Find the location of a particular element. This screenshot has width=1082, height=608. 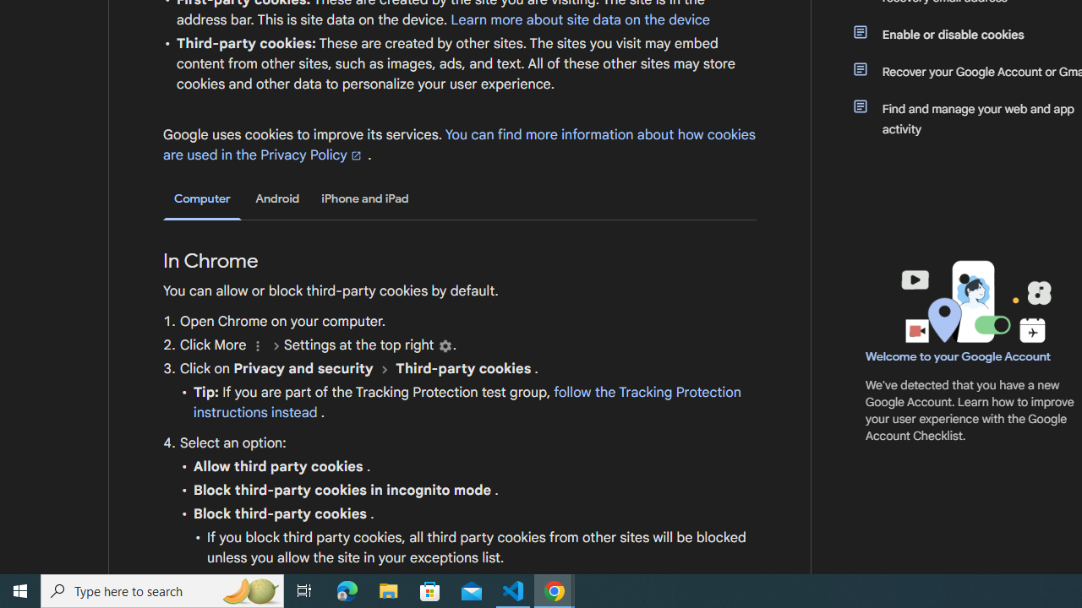

Learning Center home page image is located at coordinates (974, 301).